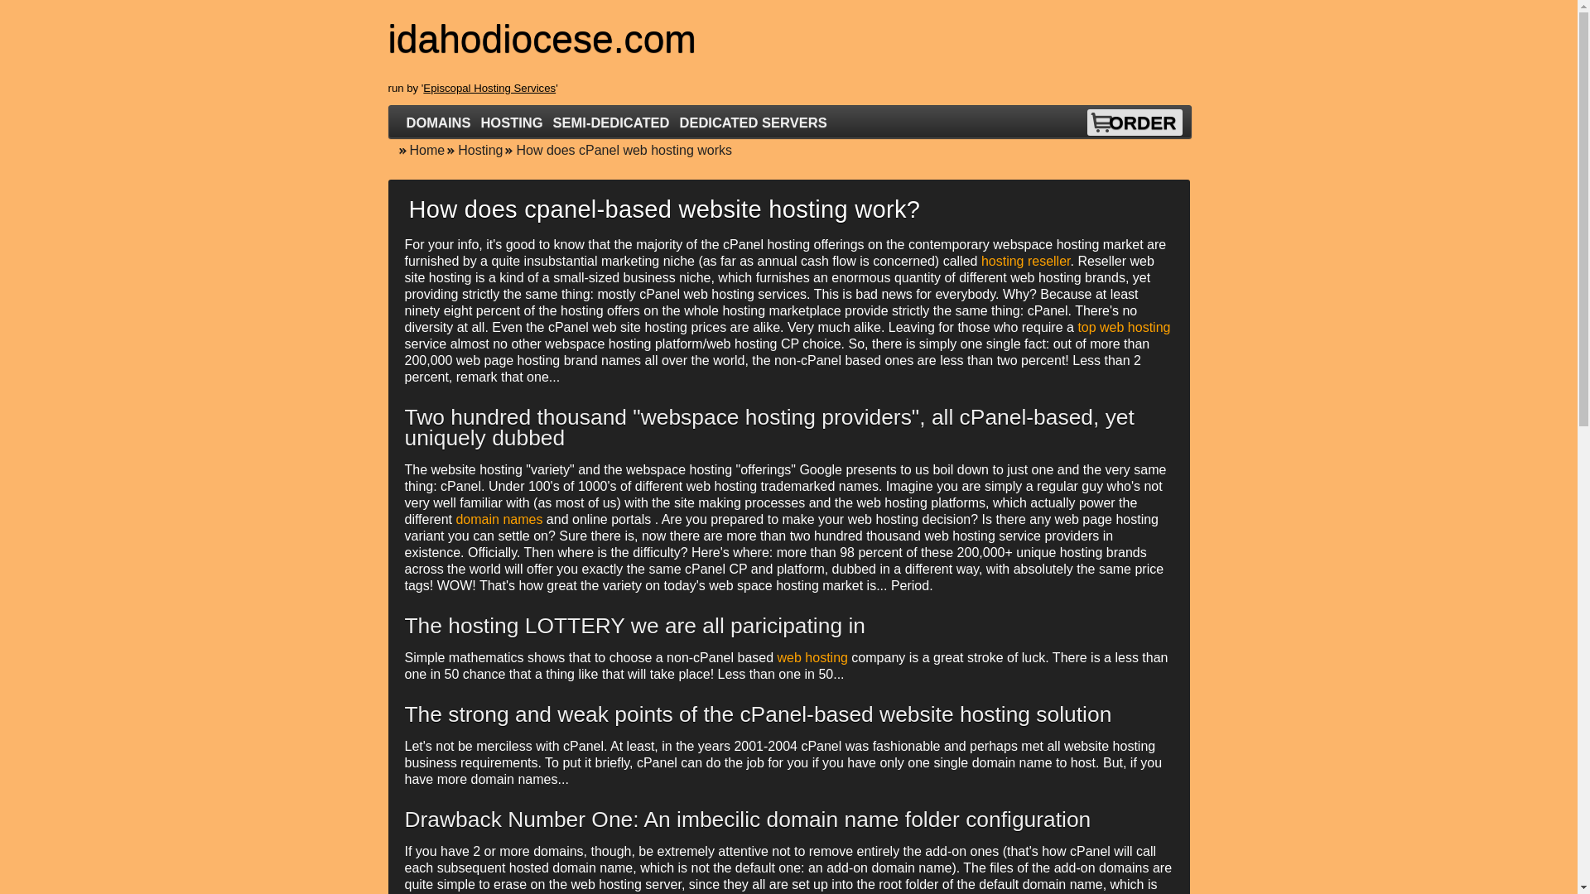 The height and width of the screenshot is (894, 1590). I want to click on ORDER, so click(1142, 123).